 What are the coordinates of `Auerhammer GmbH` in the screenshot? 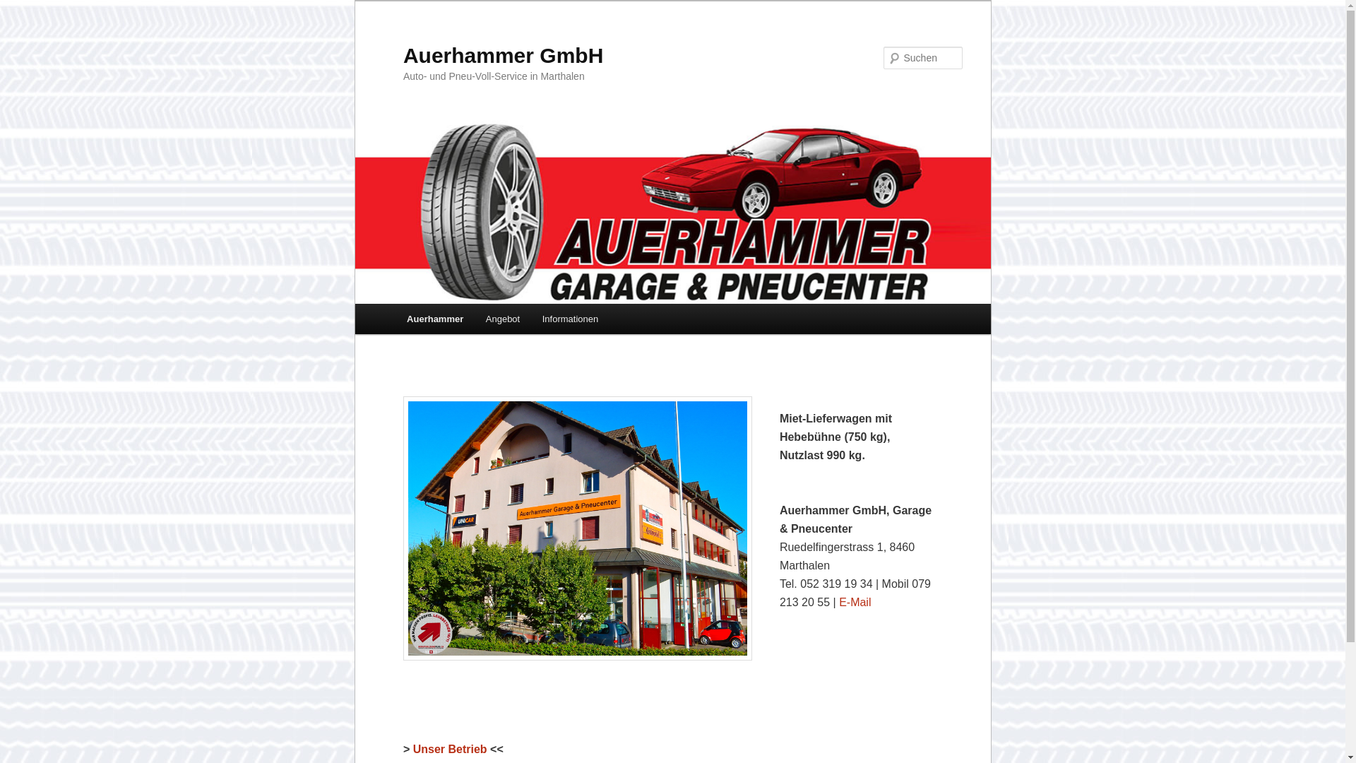 It's located at (503, 55).